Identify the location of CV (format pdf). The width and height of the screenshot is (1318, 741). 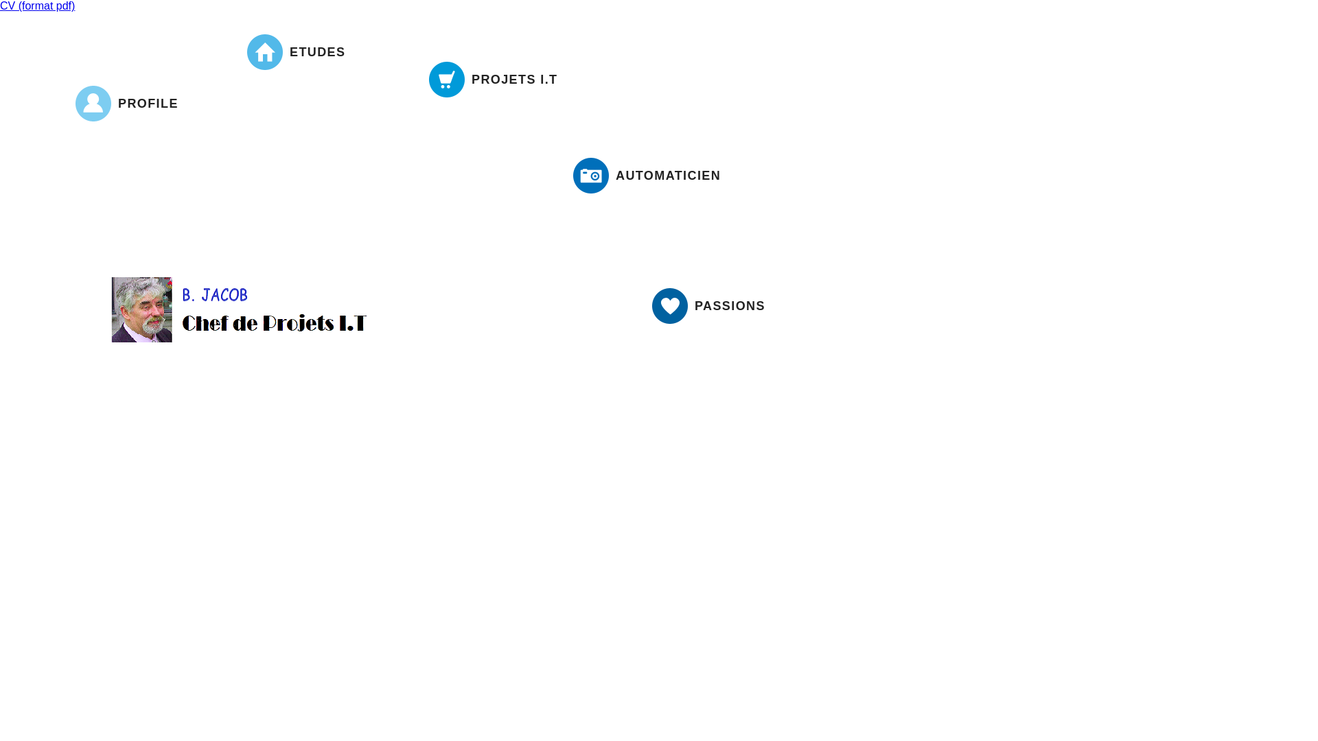
(37, 5).